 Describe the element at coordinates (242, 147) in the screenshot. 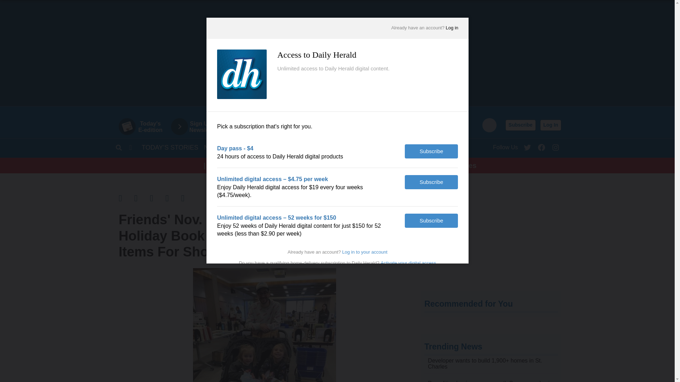

I see `Sports` at that location.